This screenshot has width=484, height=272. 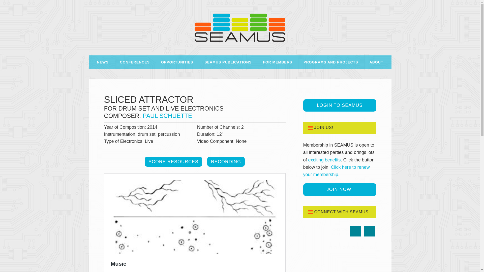 I want to click on FOR MEMBERS, so click(x=277, y=62).